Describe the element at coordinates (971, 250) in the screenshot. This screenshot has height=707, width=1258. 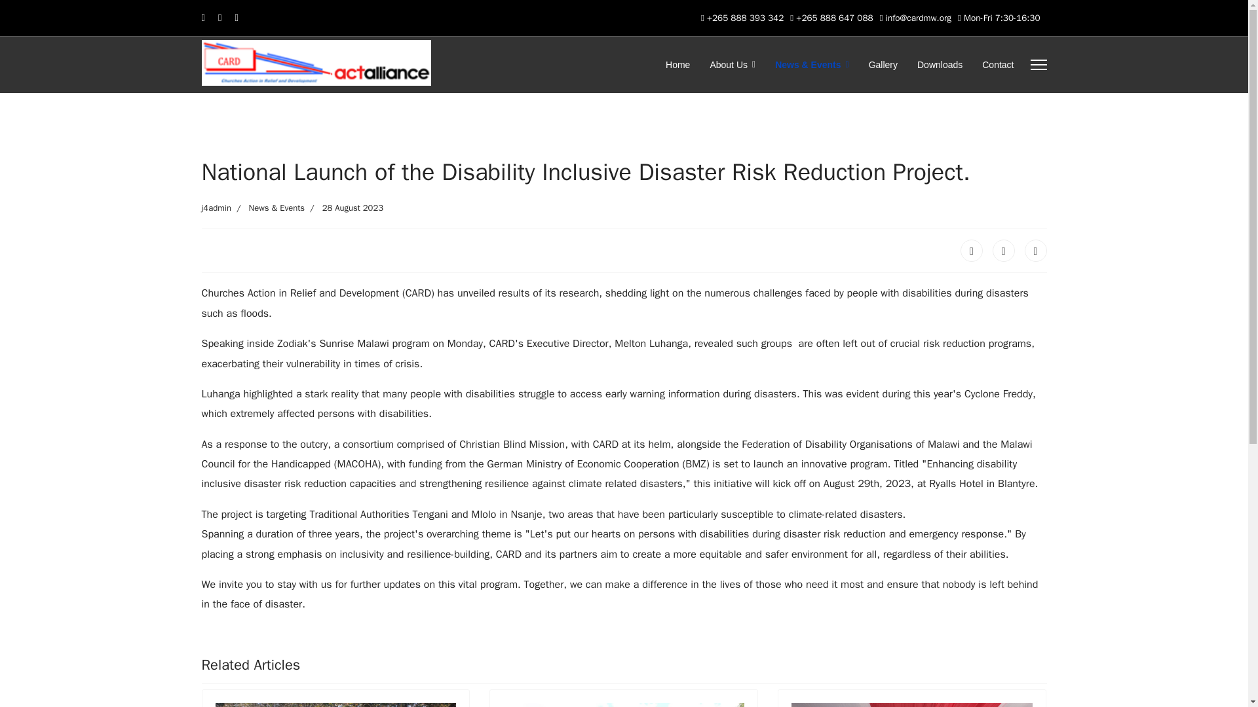
I see `Facebook` at that location.